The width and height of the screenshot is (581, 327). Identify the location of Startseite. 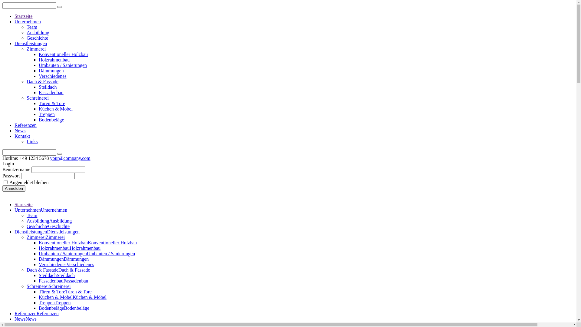
(24, 205).